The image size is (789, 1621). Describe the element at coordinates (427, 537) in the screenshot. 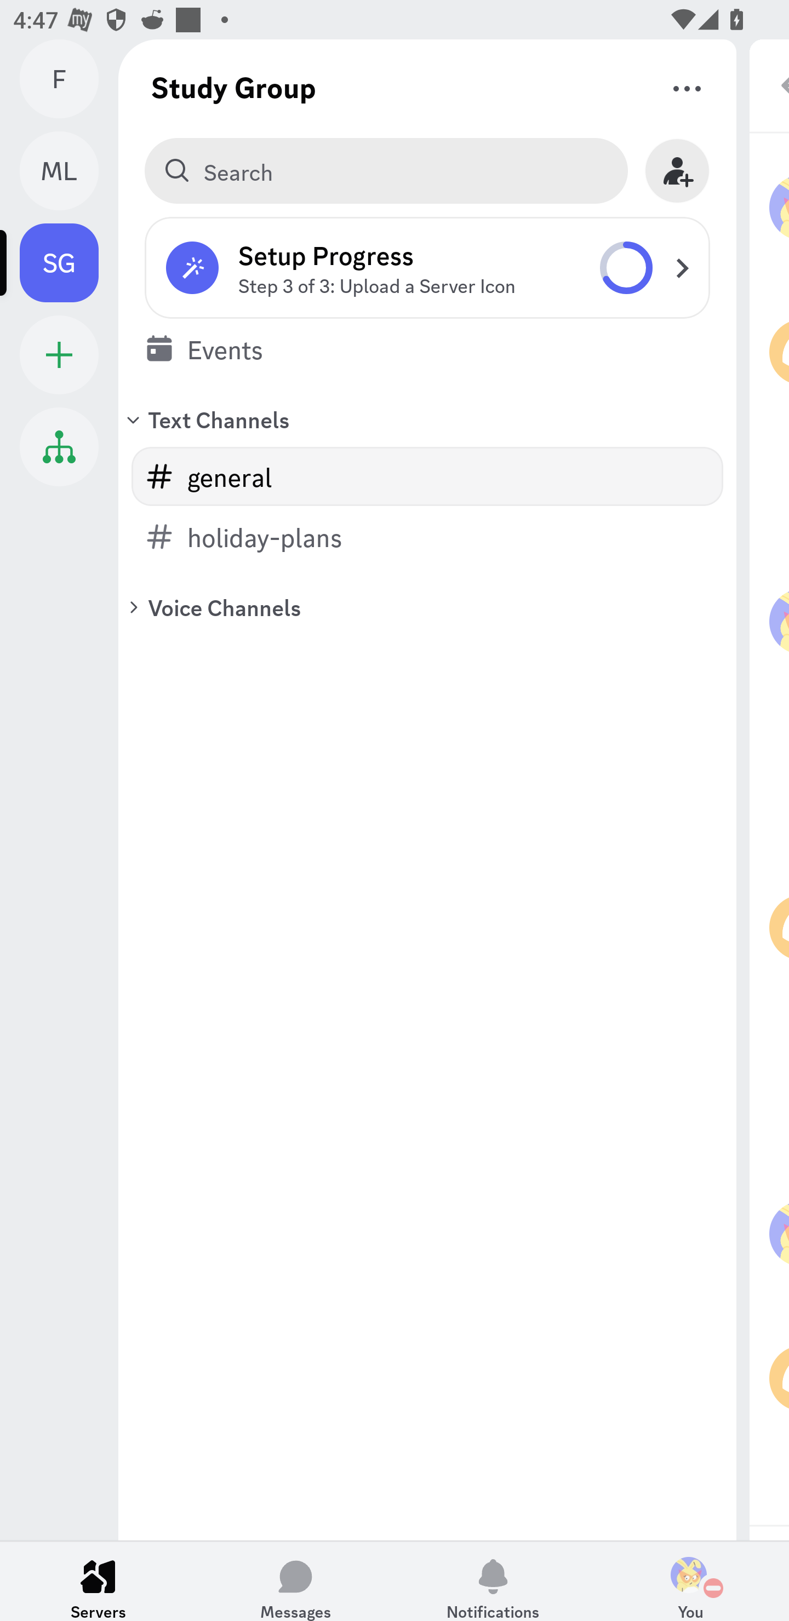

I see `holiday-plans (text channel) holiday-plans` at that location.